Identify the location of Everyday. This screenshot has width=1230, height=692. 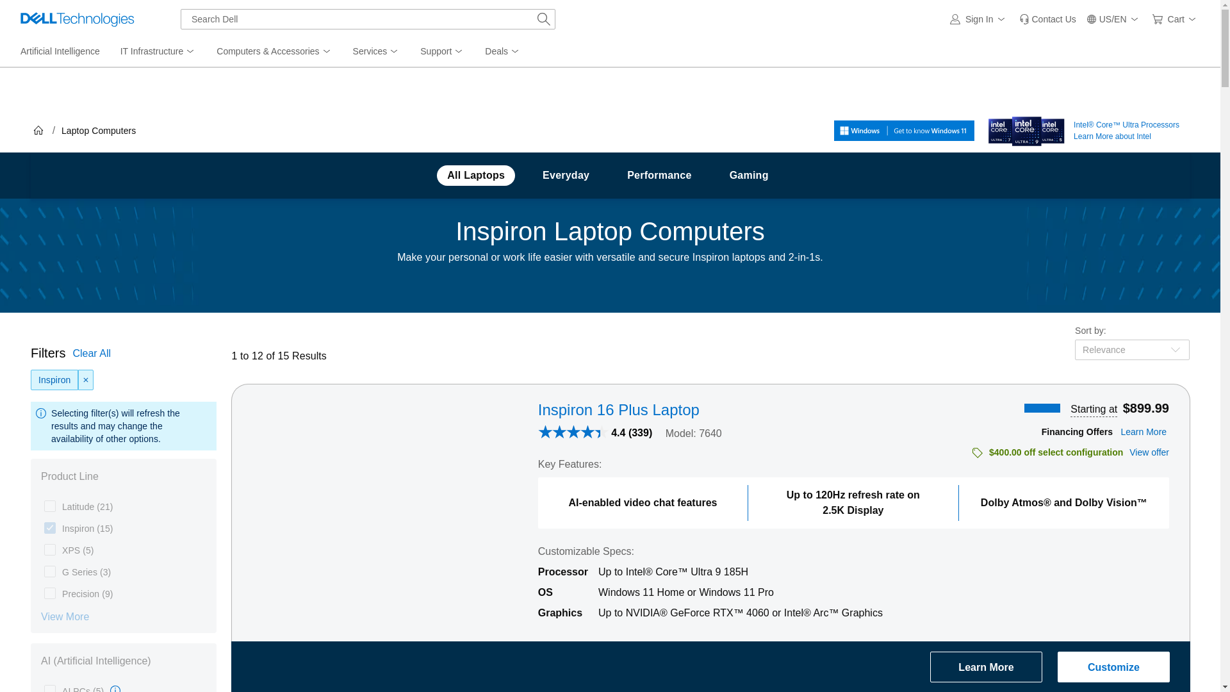
(566, 176).